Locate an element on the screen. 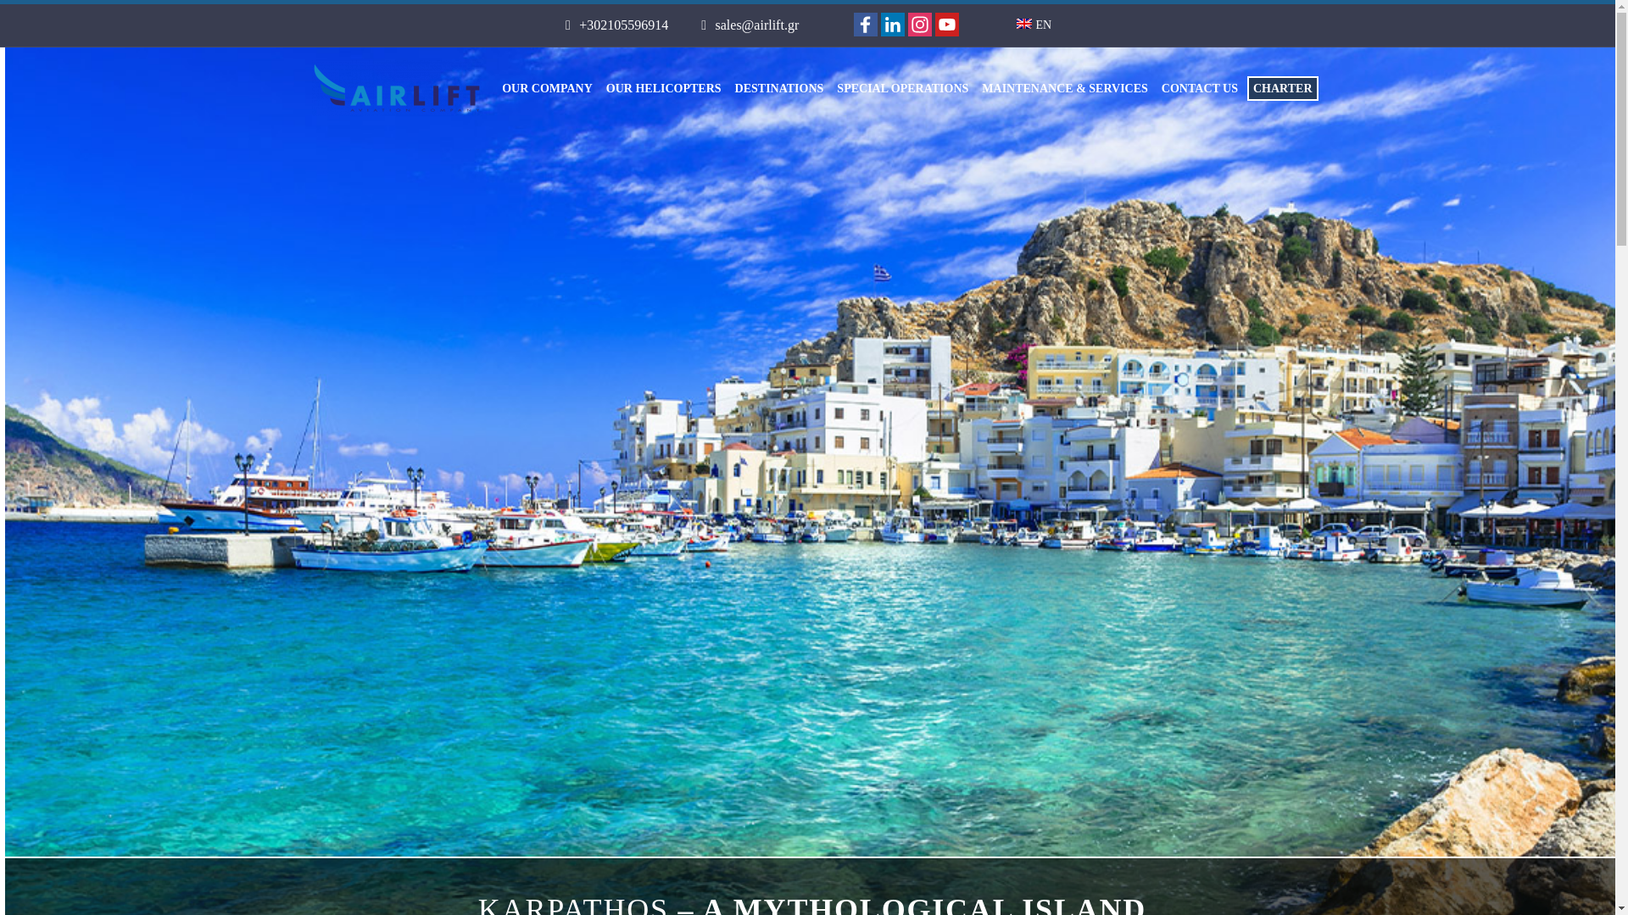 Image resolution: width=1628 pixels, height=915 pixels. YouTube is located at coordinates (946, 25).